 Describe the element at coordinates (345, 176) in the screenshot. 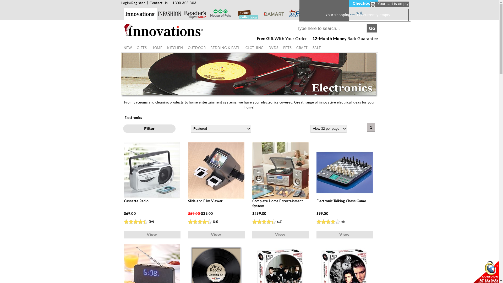

I see `Electronic Talking Chess Game` at that location.